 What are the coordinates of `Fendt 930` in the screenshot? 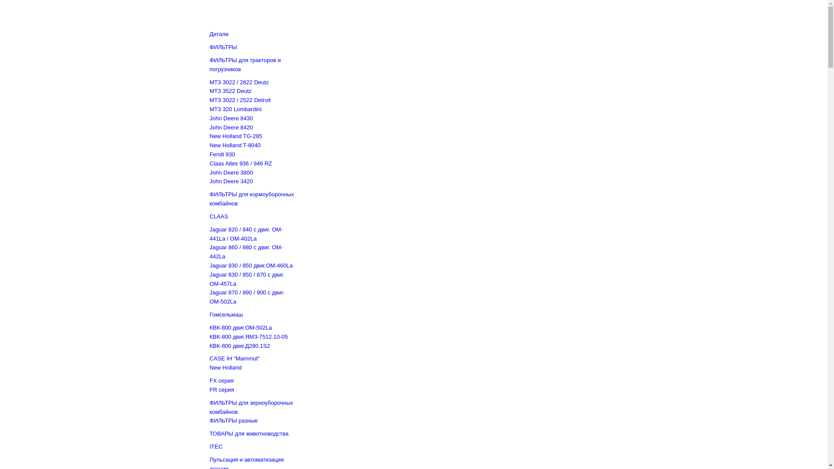 It's located at (222, 155).